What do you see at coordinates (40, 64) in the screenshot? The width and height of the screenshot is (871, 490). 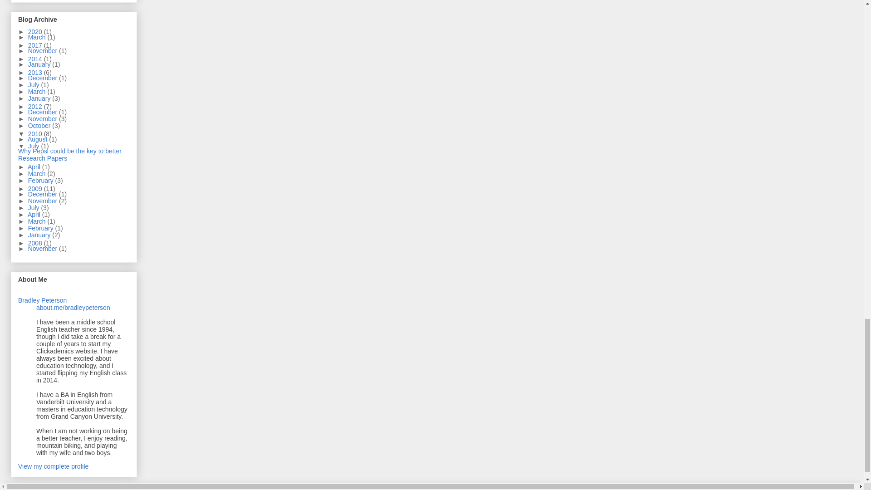 I see `January` at bounding box center [40, 64].